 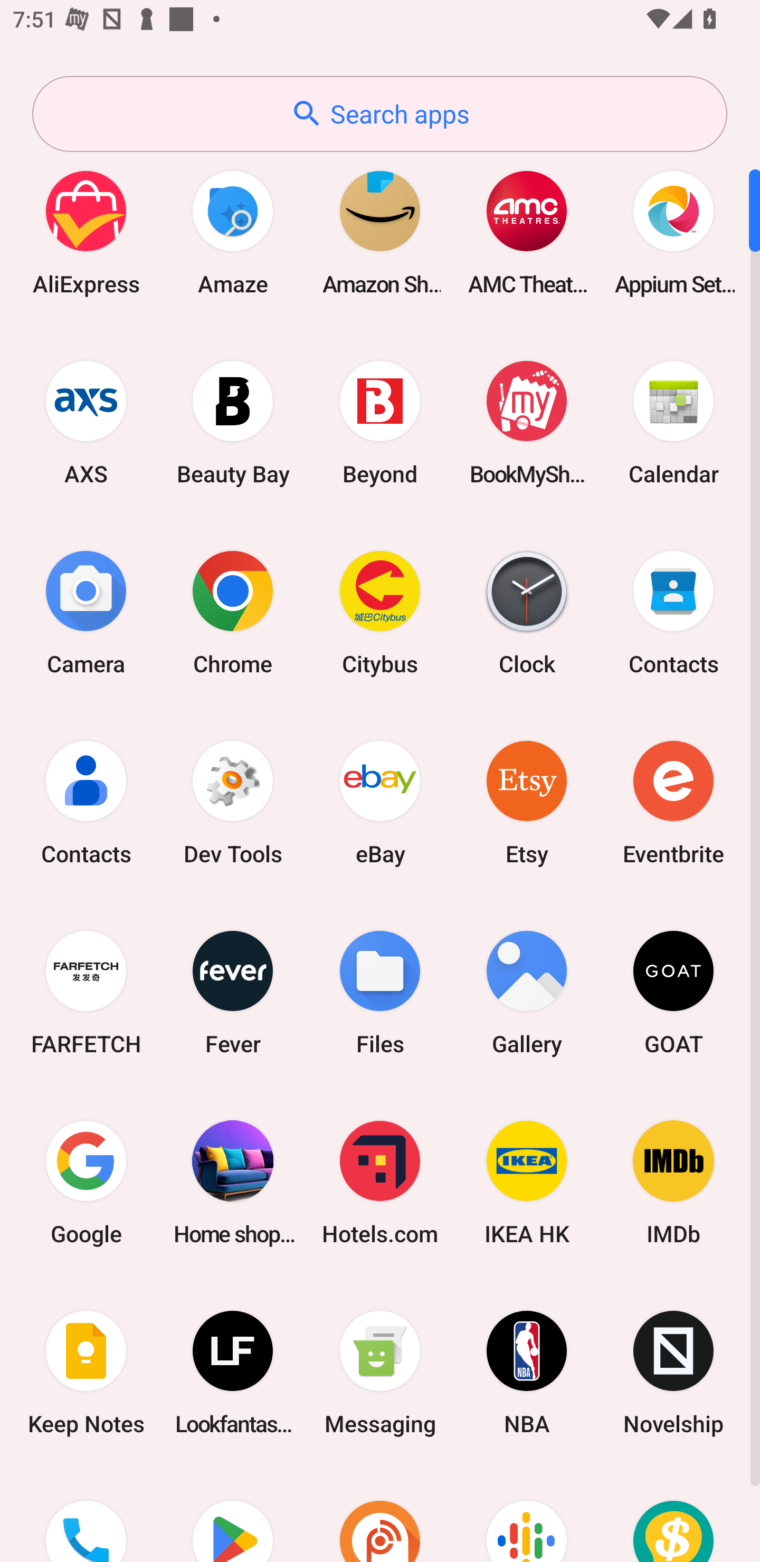 I want to click on eBay, so click(x=380, y=802).